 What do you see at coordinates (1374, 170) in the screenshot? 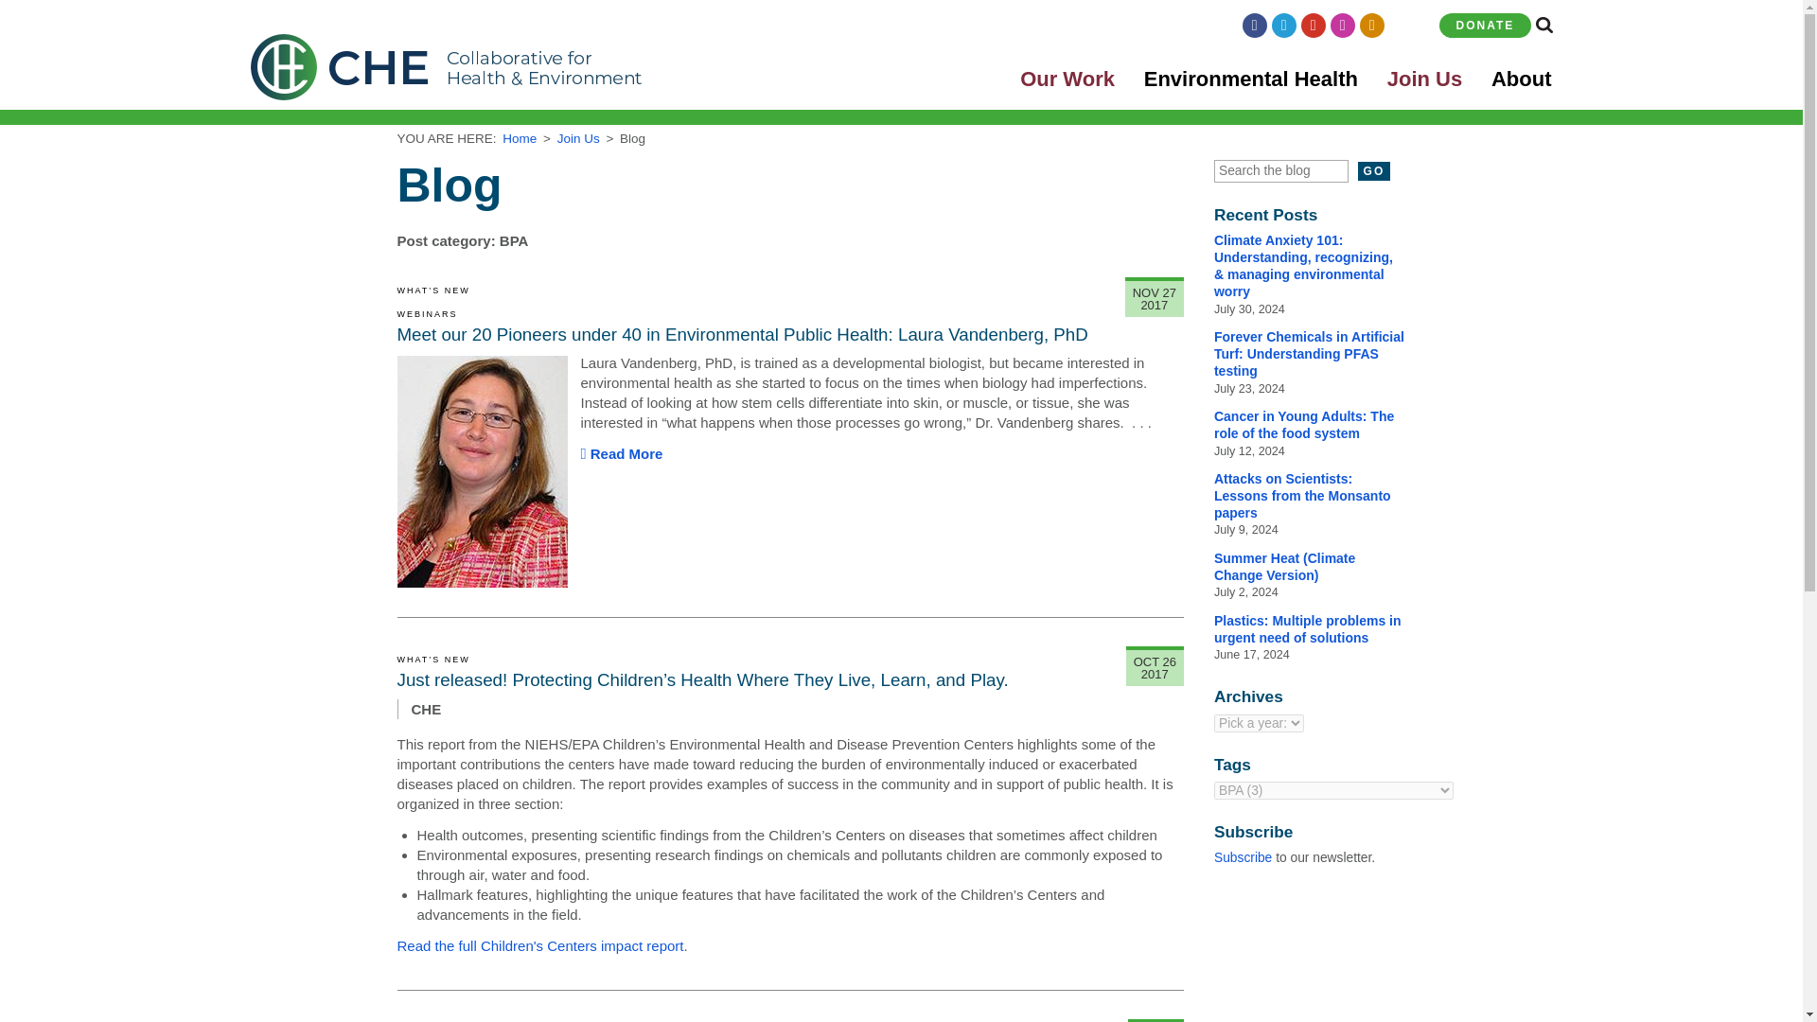
I see `GO` at bounding box center [1374, 170].